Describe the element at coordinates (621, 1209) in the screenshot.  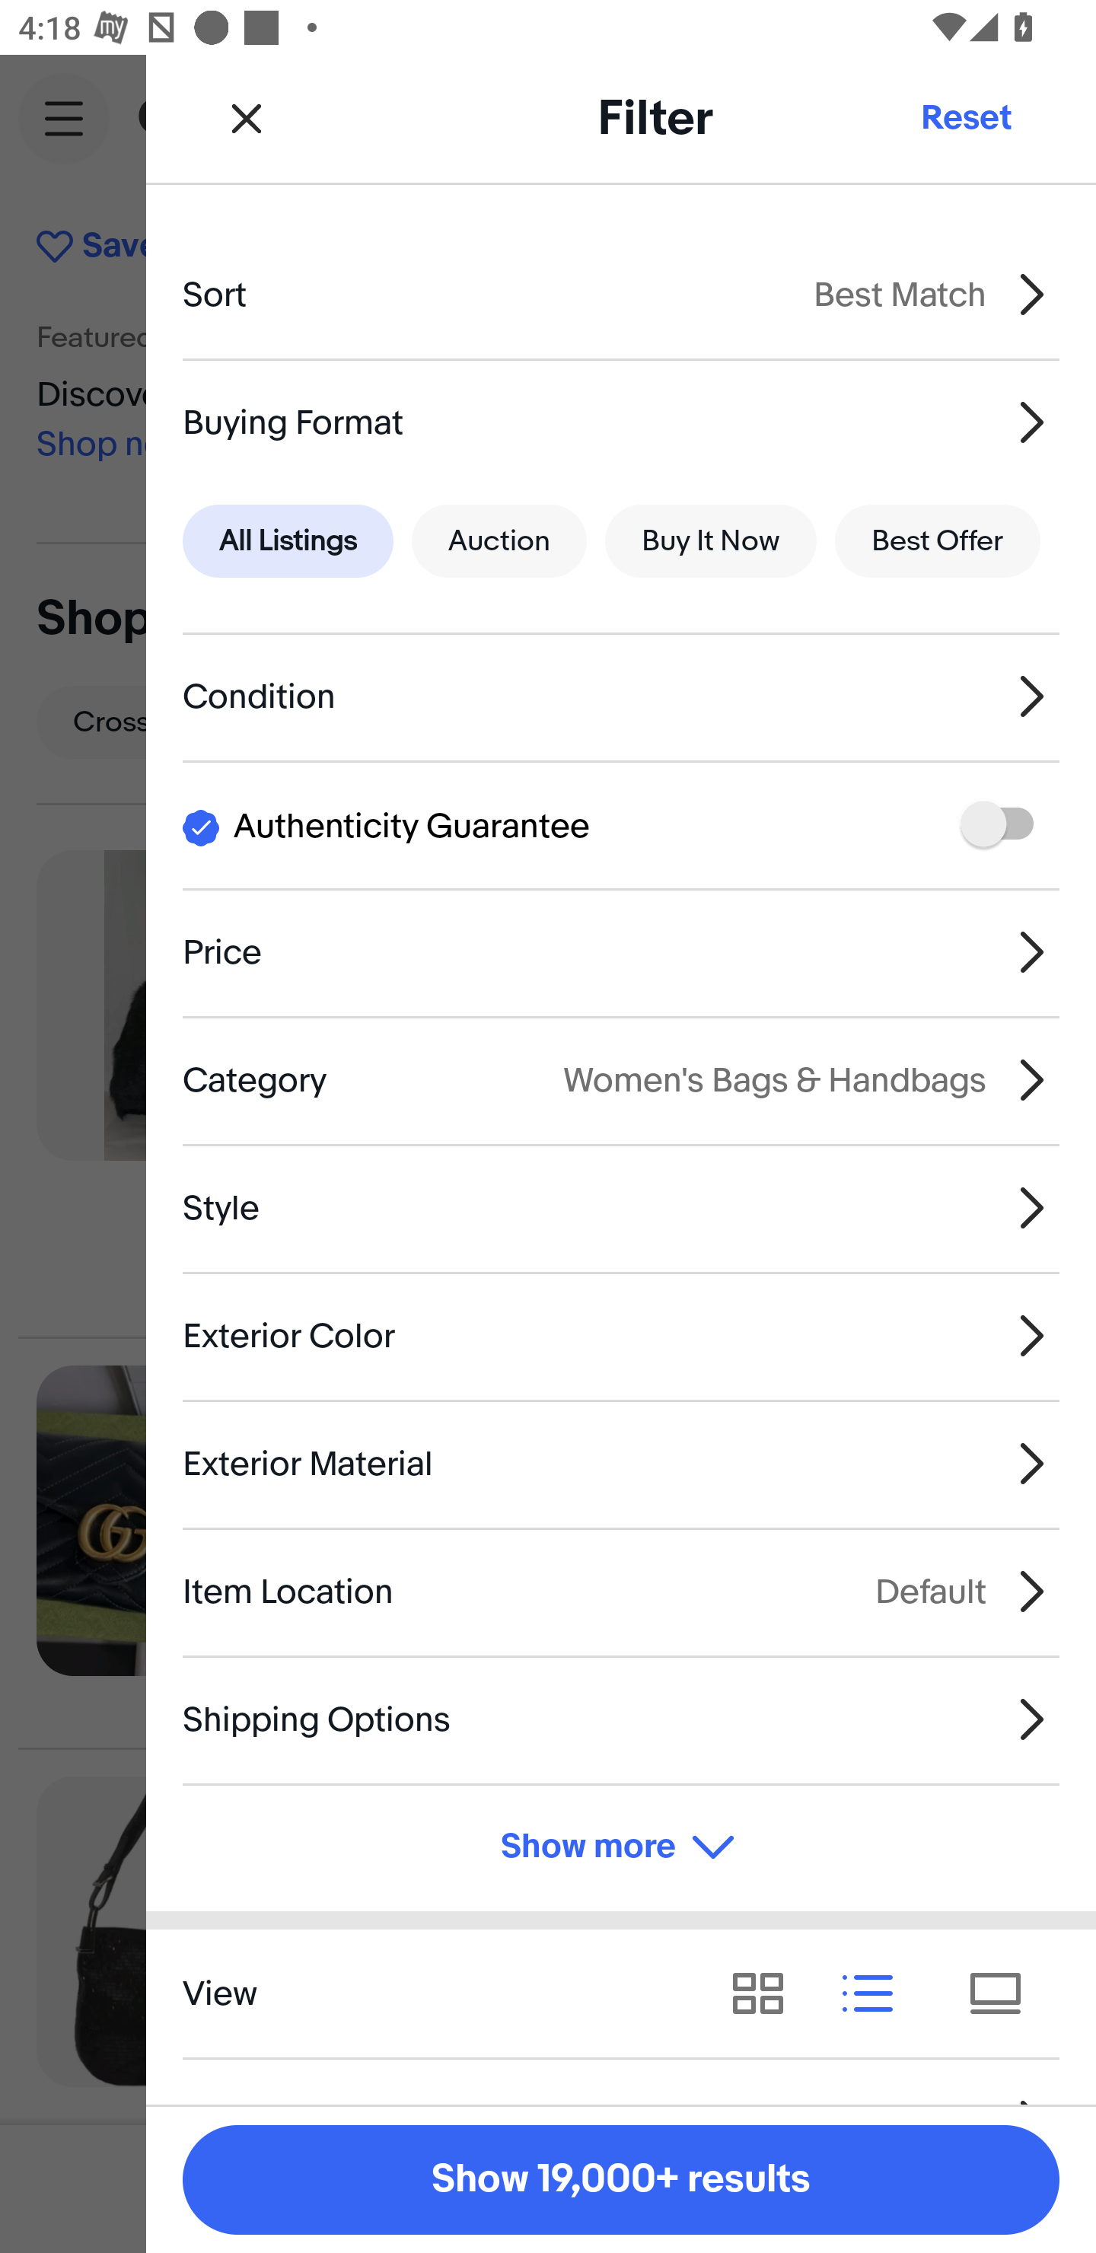
I see `Style` at that location.